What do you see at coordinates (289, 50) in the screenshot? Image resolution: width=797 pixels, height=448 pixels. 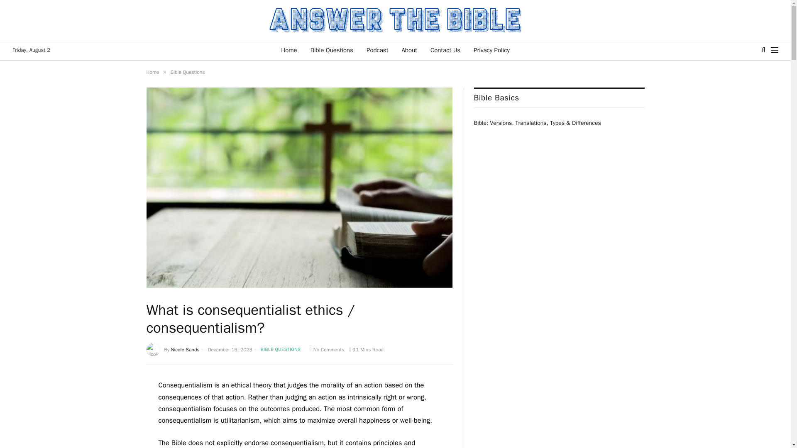 I see `Home` at bounding box center [289, 50].